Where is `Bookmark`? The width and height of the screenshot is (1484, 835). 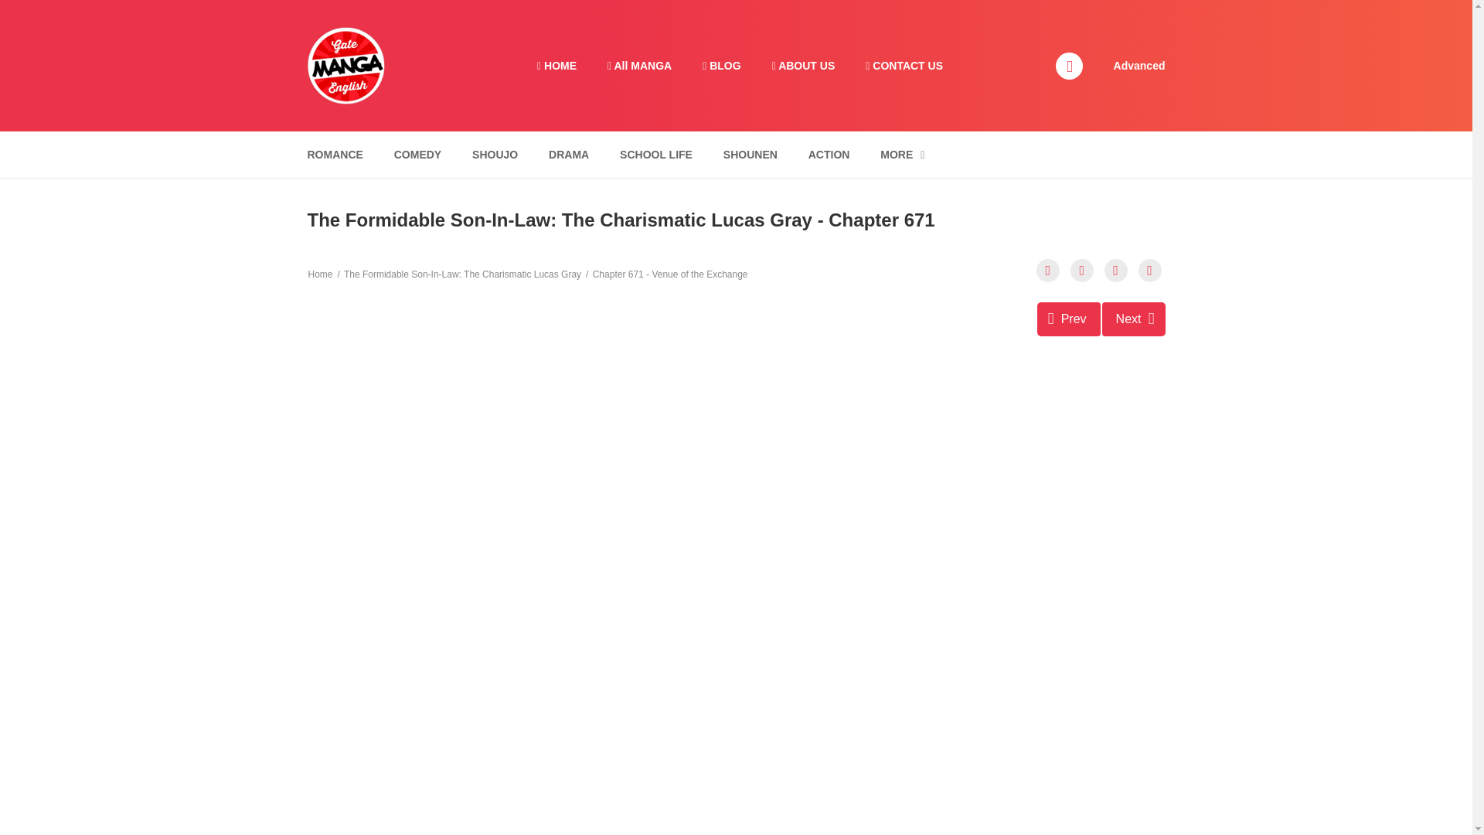 Bookmark is located at coordinates (1116, 271).